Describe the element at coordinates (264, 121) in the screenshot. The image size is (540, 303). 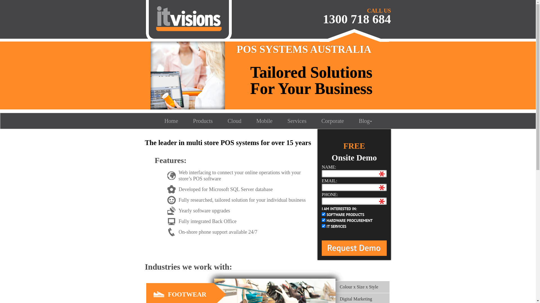
I see `Mobile` at that location.